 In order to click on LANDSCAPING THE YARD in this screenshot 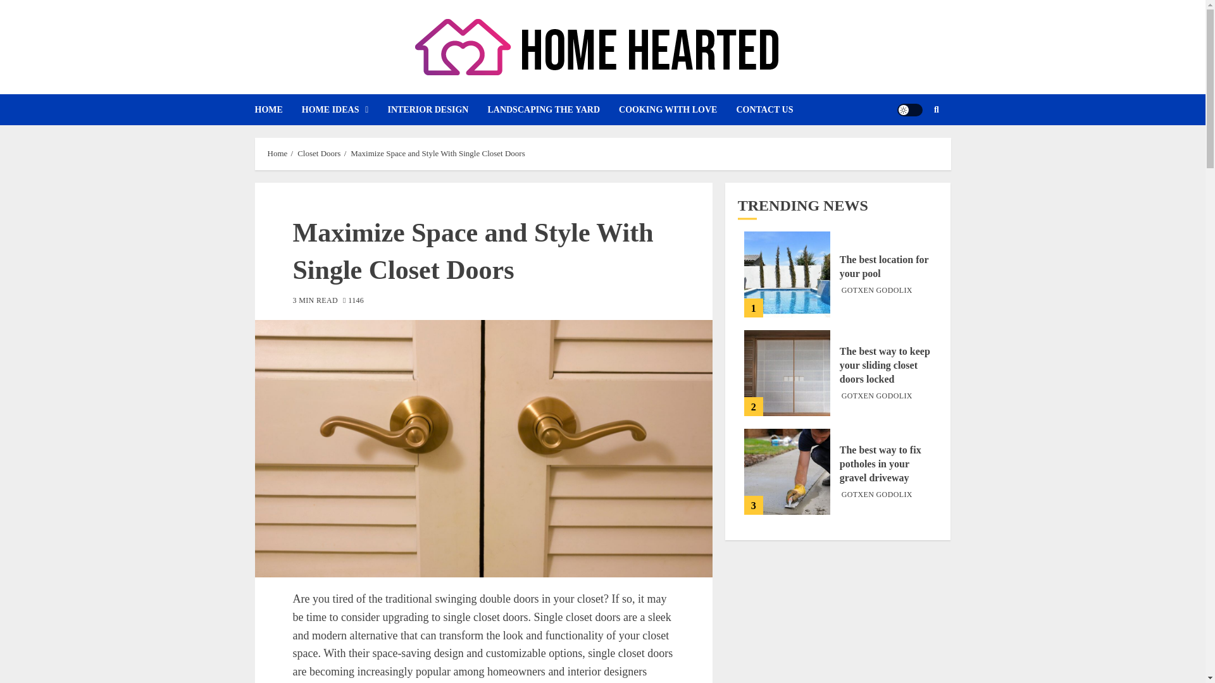, I will do `click(552, 109)`.